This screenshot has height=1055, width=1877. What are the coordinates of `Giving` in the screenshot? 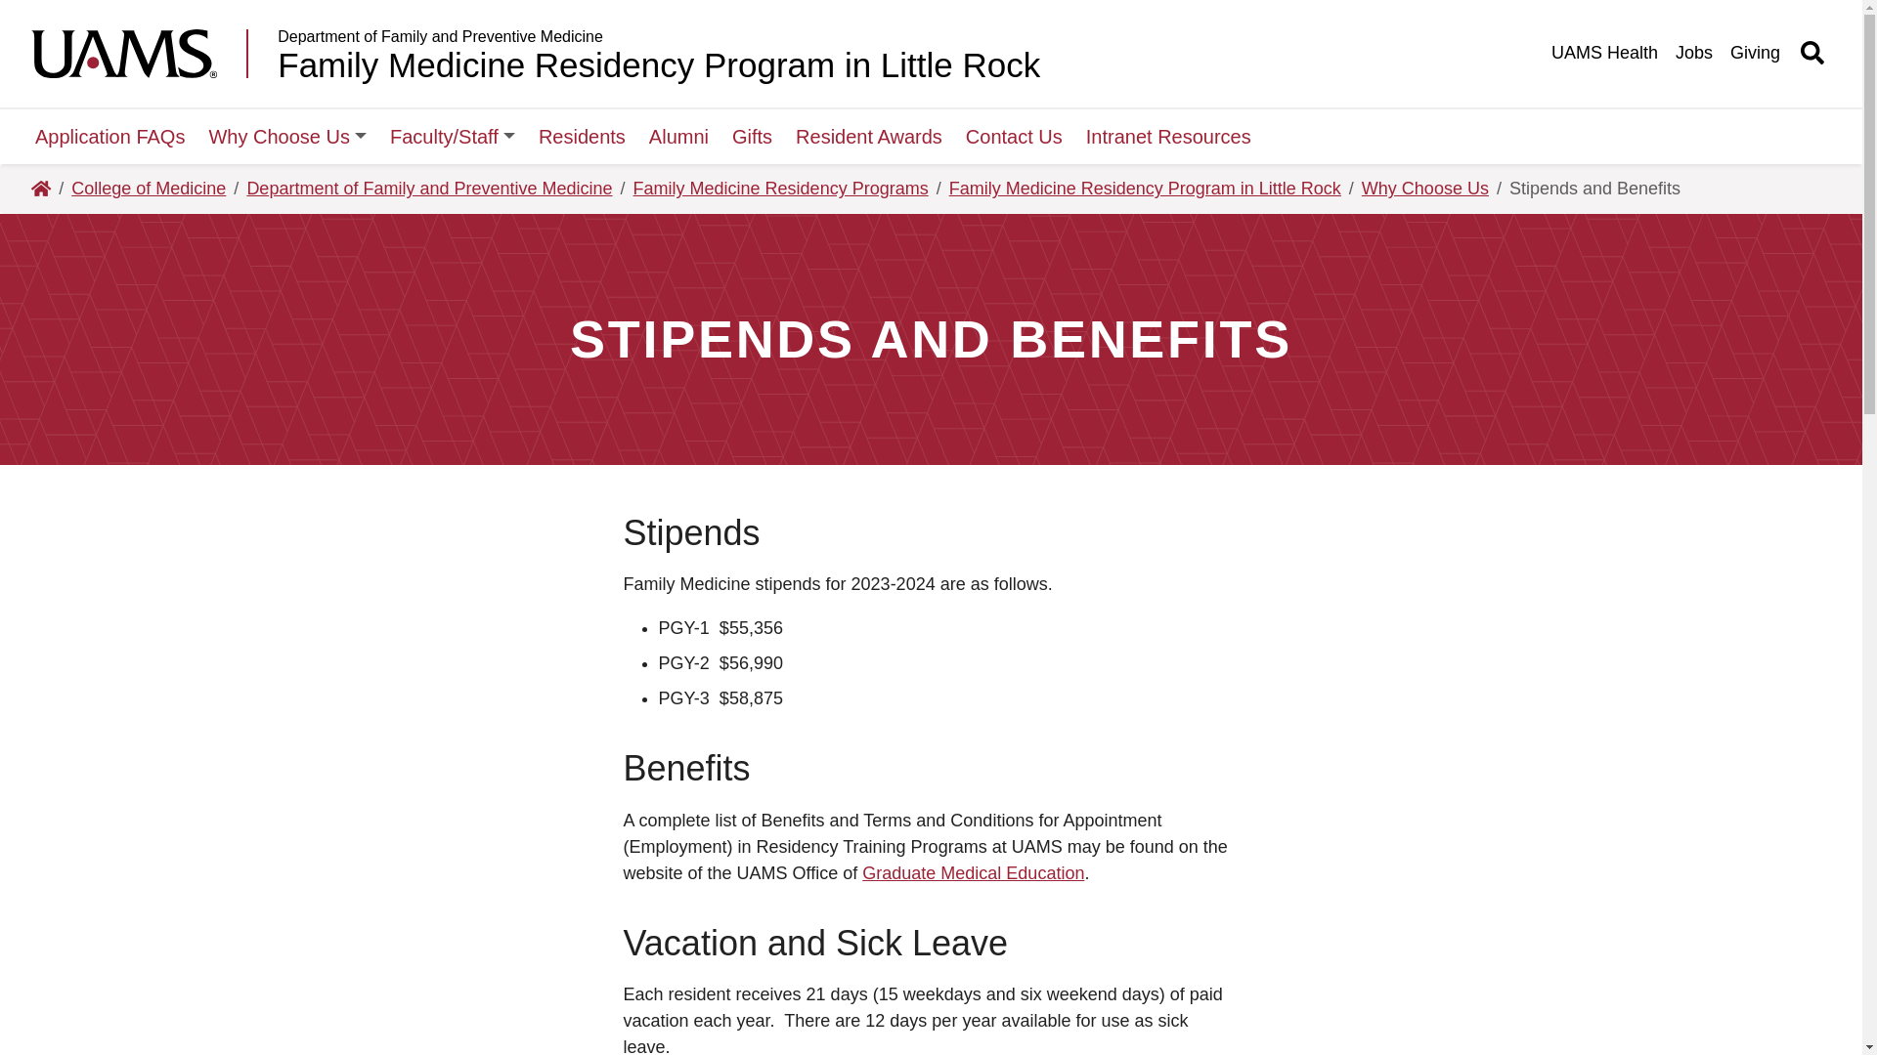 It's located at (1756, 53).